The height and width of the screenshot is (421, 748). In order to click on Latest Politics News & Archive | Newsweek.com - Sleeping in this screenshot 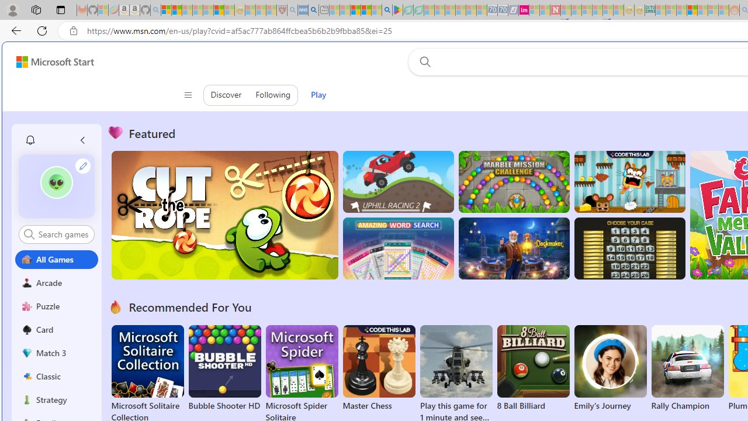, I will do `click(555, 11)`.